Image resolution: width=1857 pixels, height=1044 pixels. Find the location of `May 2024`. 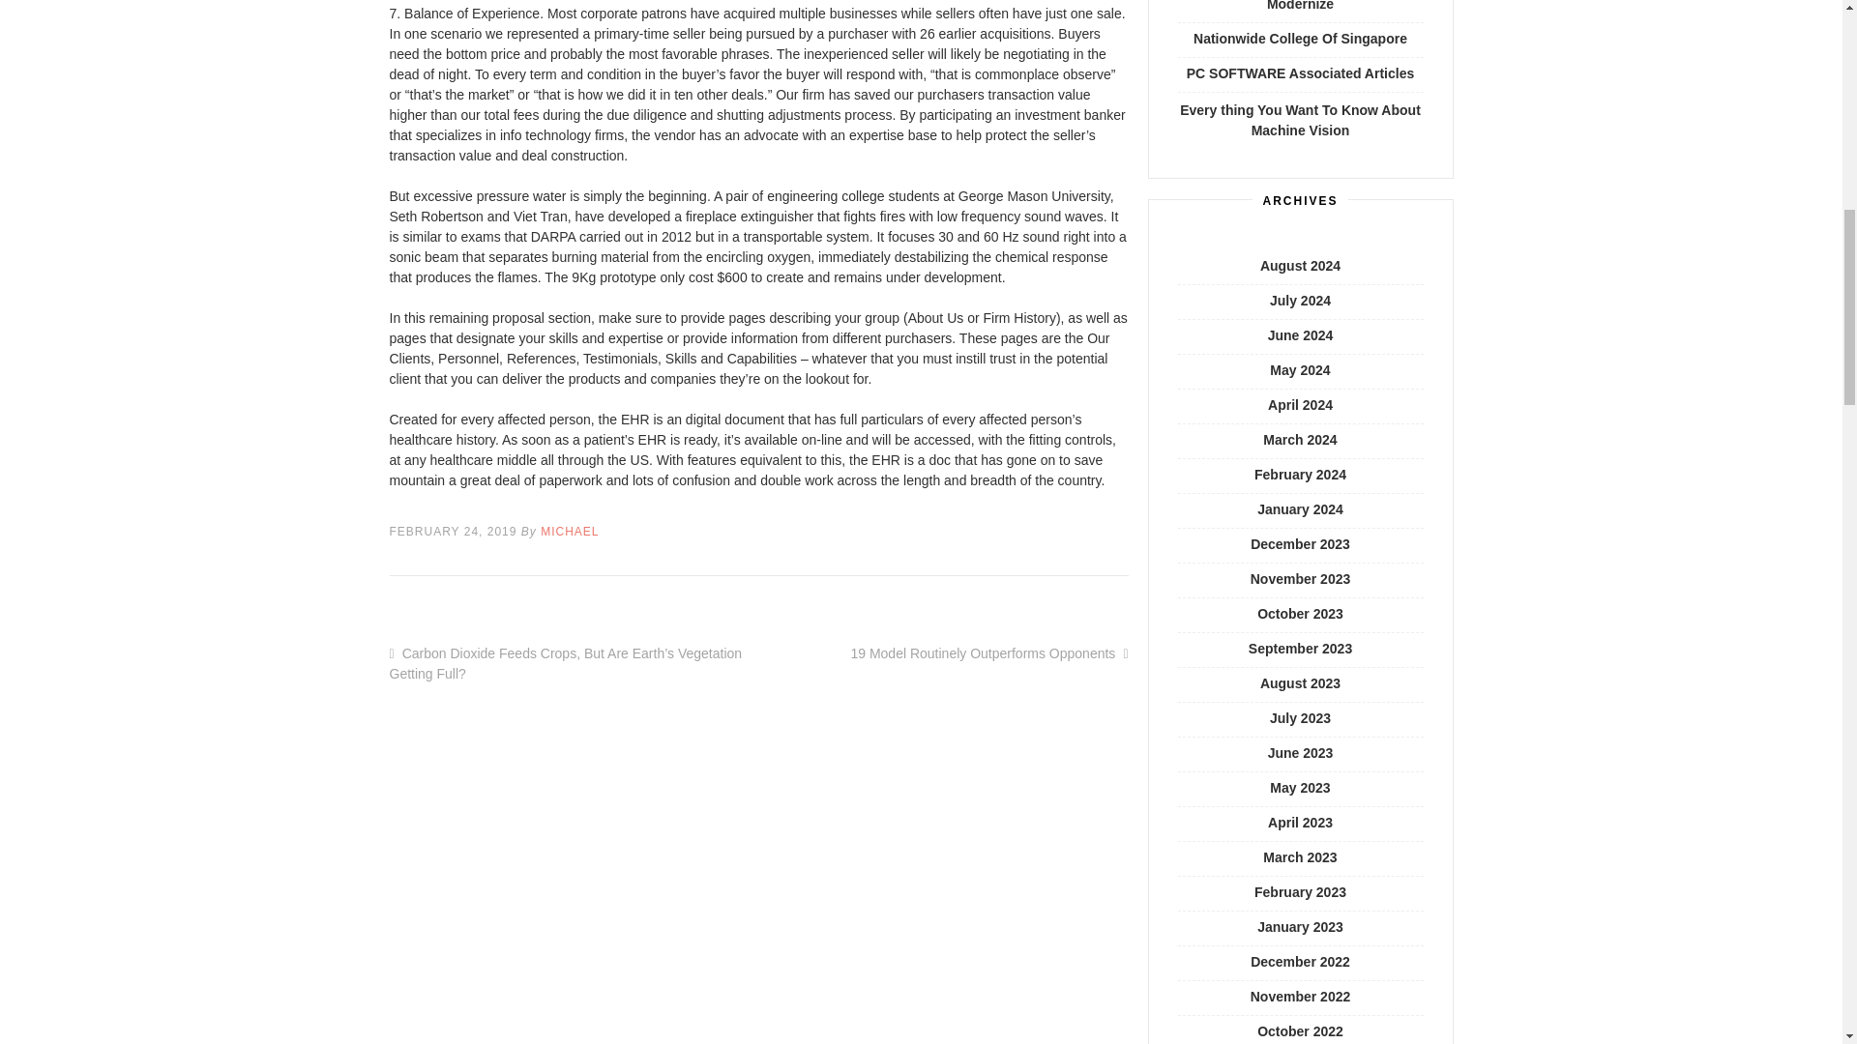

May 2024 is located at coordinates (1300, 369).